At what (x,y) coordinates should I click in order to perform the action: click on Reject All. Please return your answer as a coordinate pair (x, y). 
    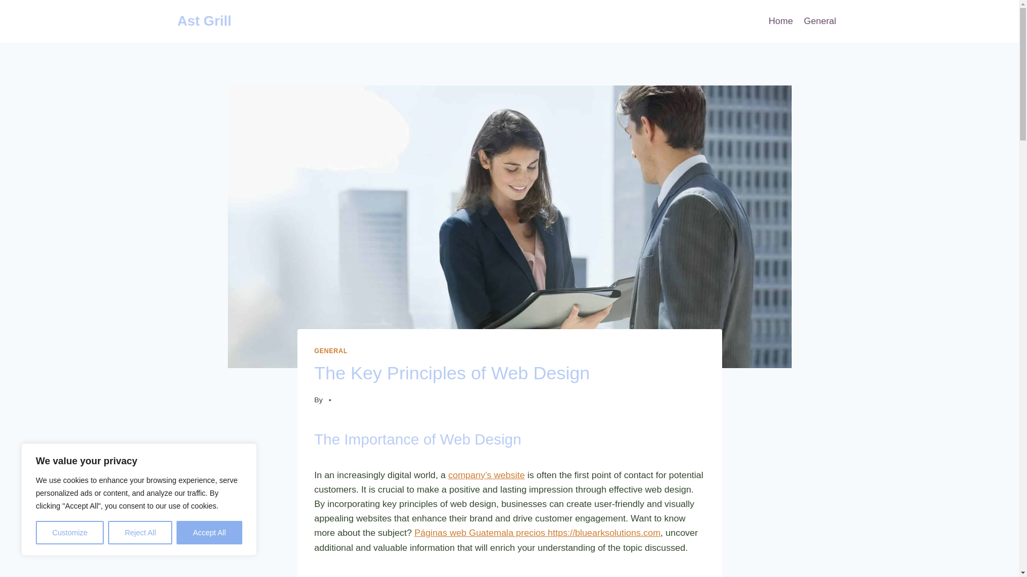
    Looking at the image, I should click on (140, 533).